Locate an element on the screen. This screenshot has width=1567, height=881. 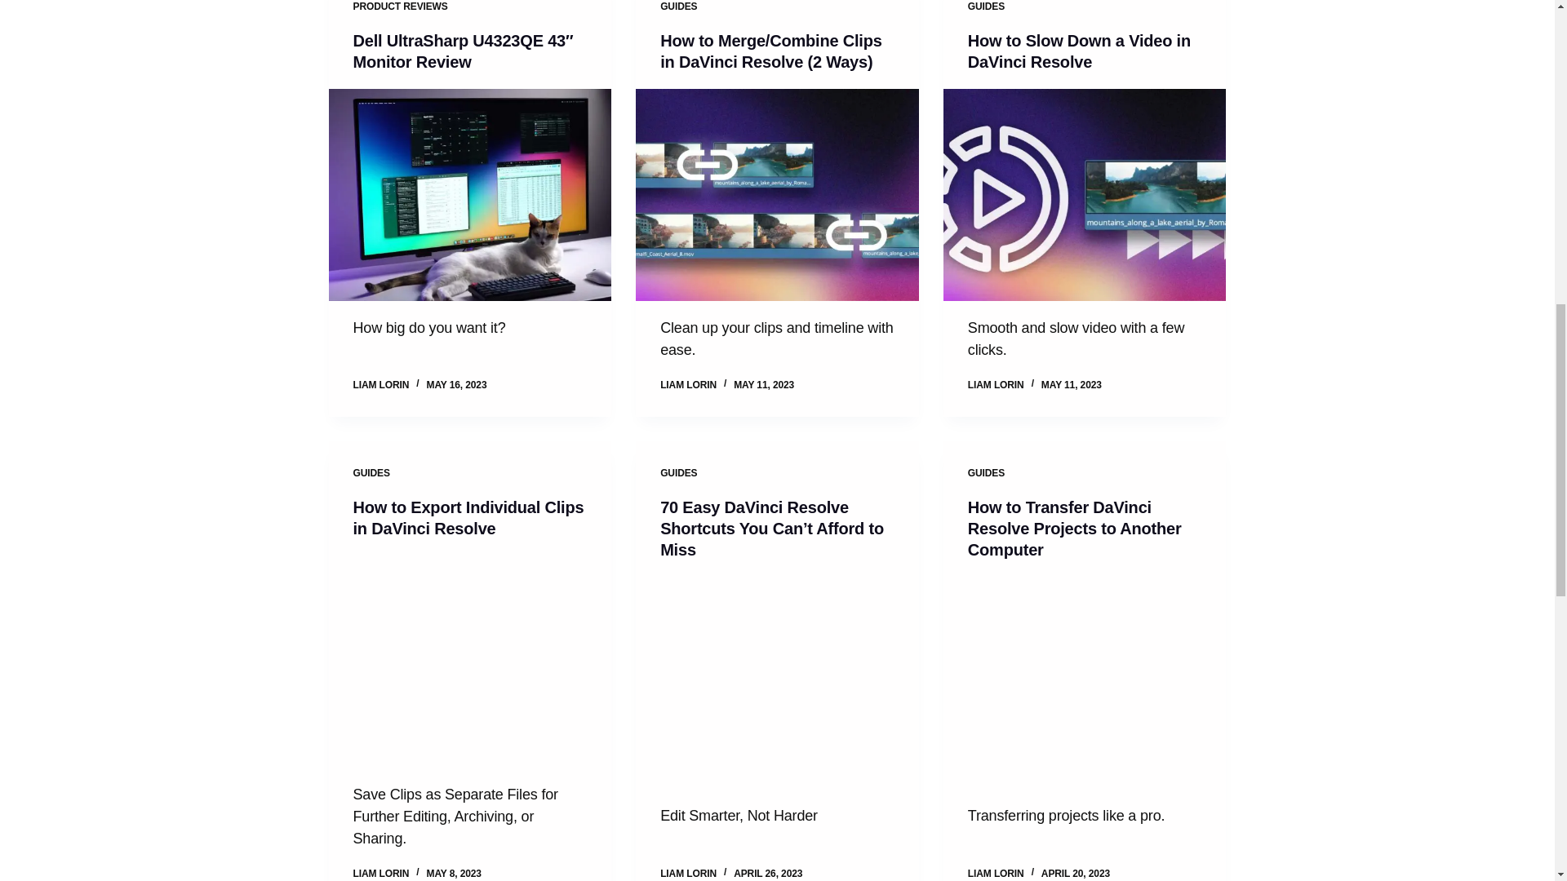
GUIDES is located at coordinates (678, 7).